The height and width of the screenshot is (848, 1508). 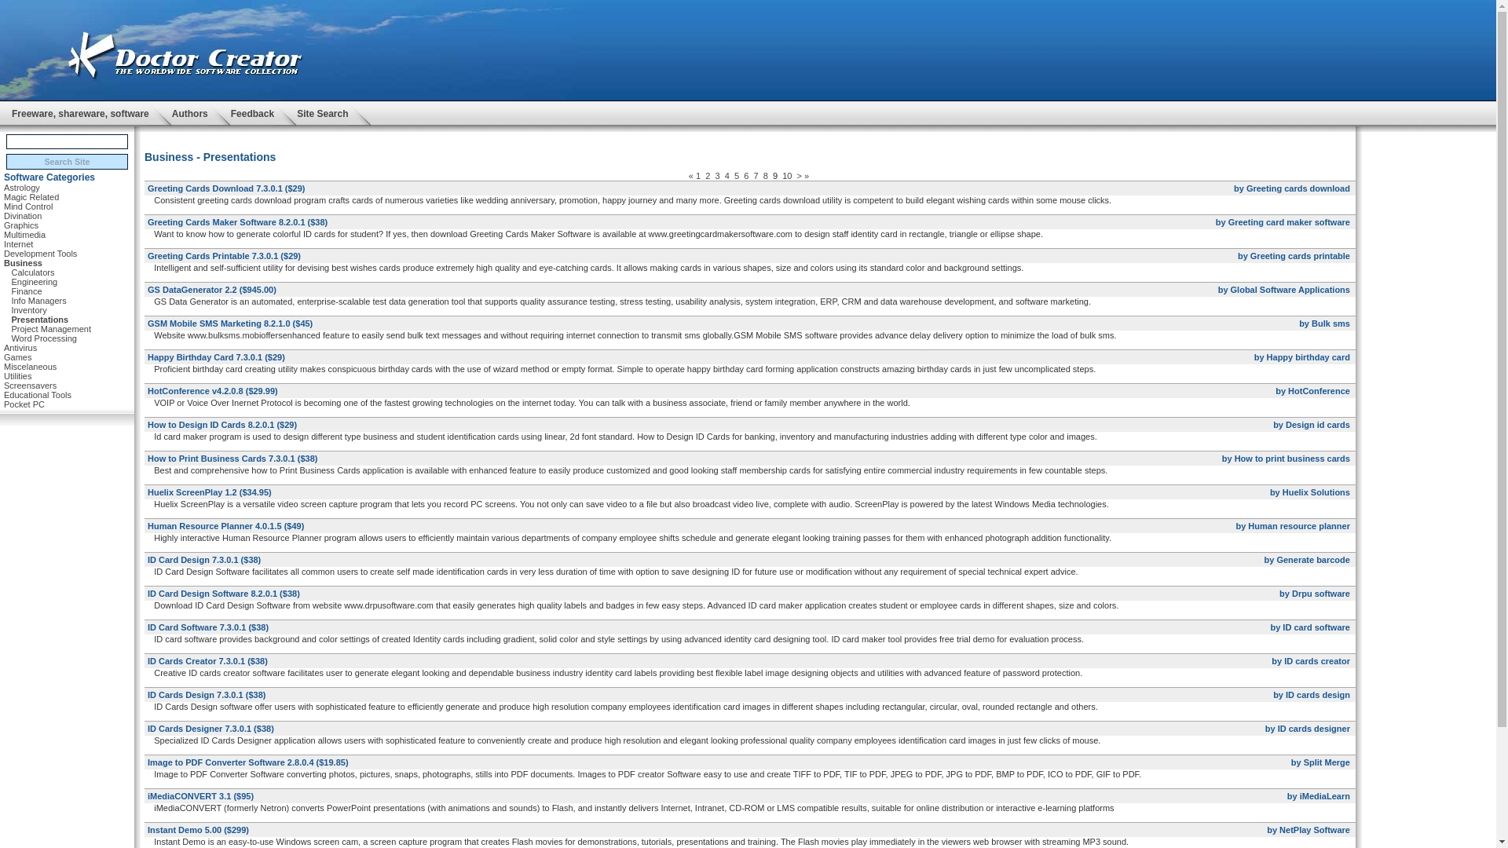 What do you see at coordinates (40, 253) in the screenshot?
I see `Development Tools` at bounding box center [40, 253].